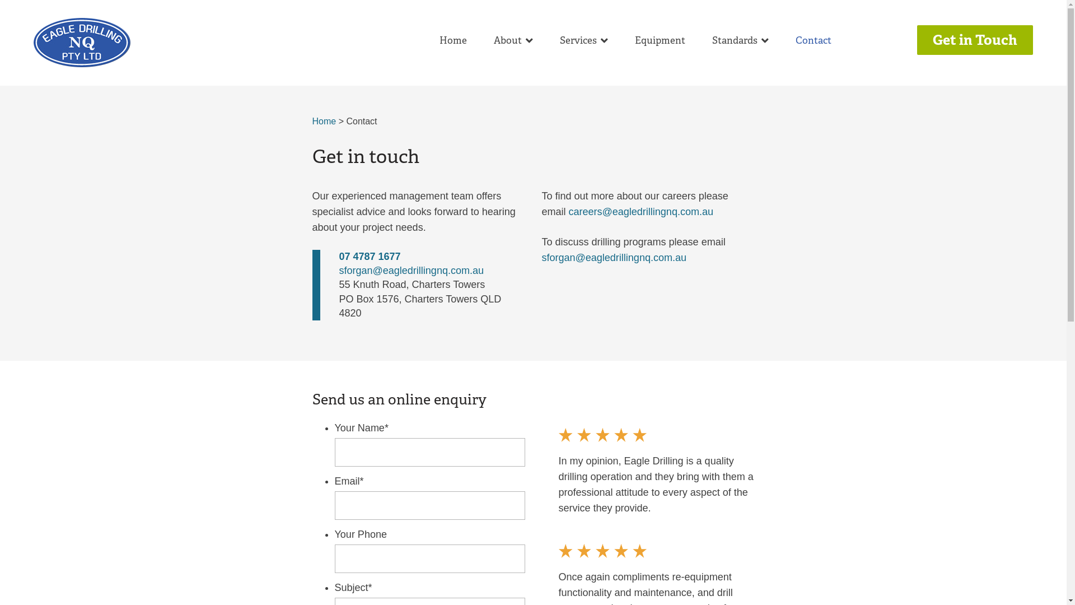 The image size is (1075, 605). What do you see at coordinates (584, 40) in the screenshot?
I see `Services` at bounding box center [584, 40].